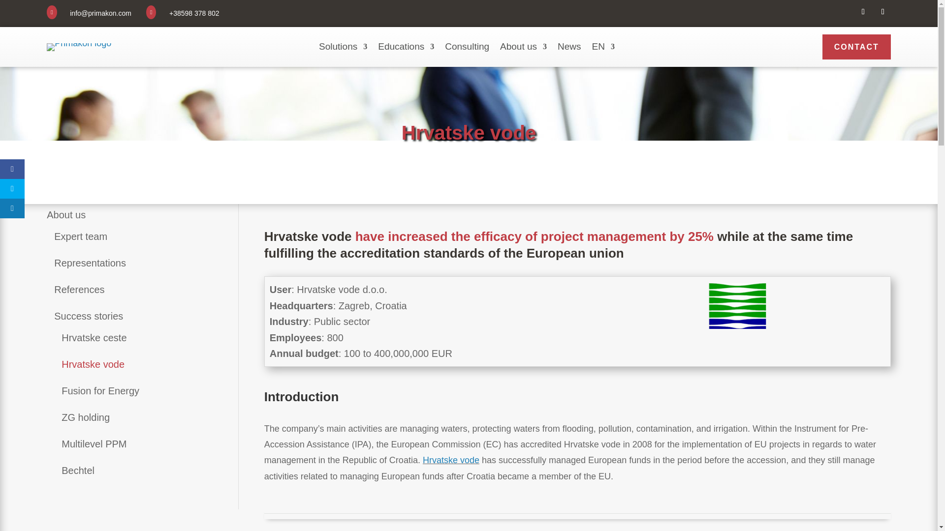  I want to click on About us, so click(523, 49).